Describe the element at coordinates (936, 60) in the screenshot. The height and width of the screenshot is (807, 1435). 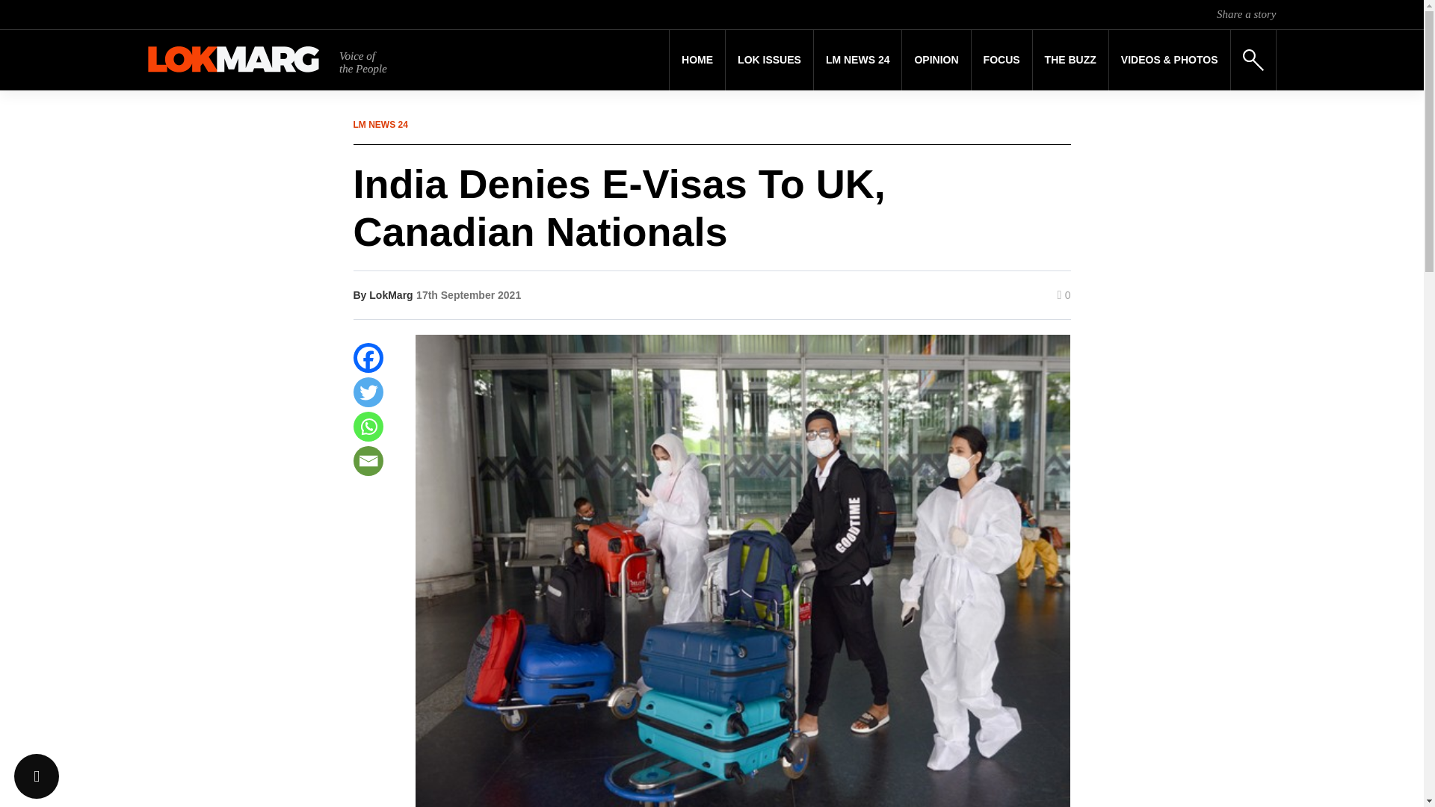
I see `Opinion` at that location.